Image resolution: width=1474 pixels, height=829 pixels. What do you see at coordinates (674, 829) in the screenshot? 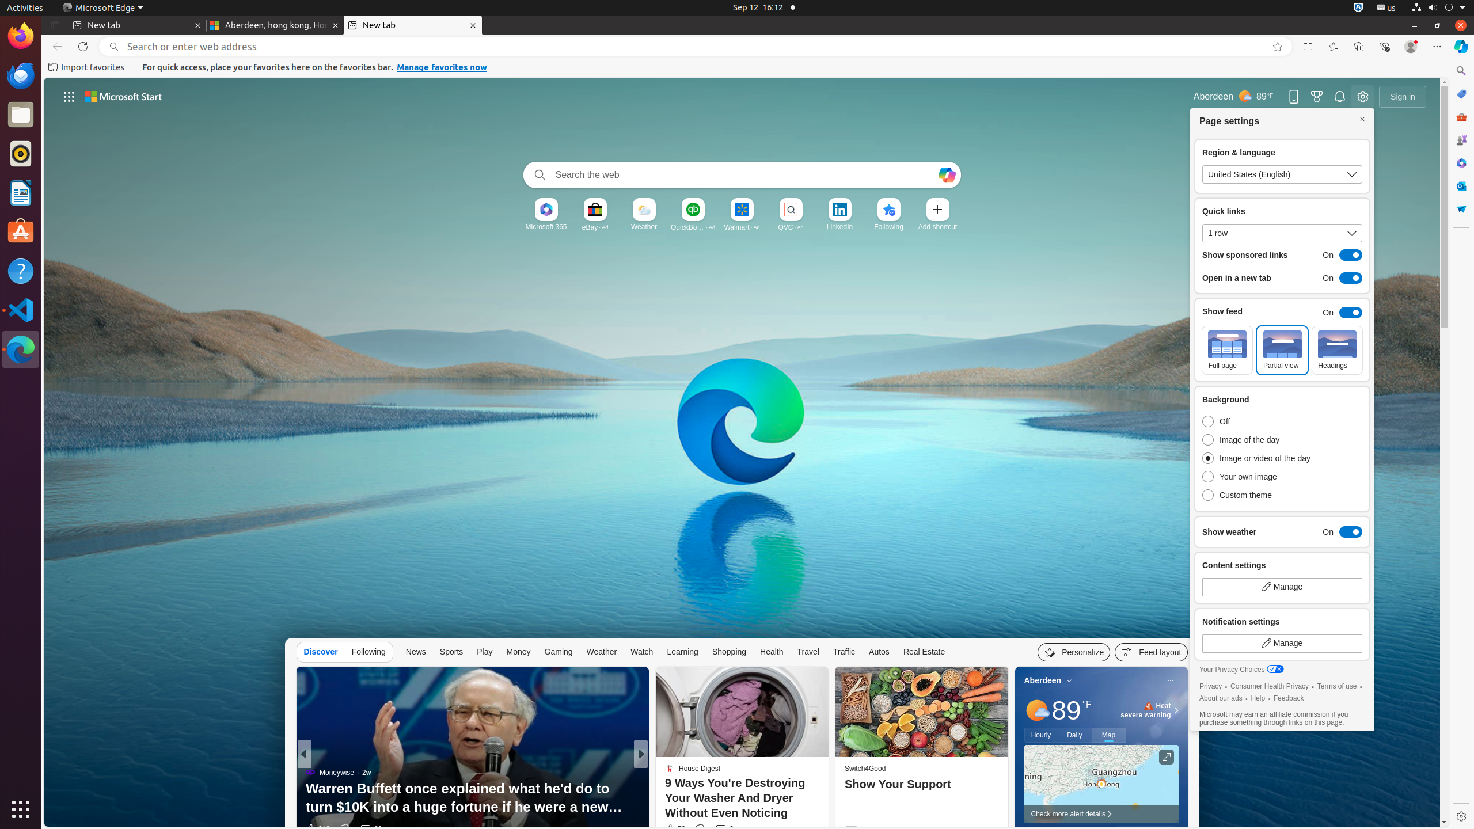
I see `170 Like` at bounding box center [674, 829].